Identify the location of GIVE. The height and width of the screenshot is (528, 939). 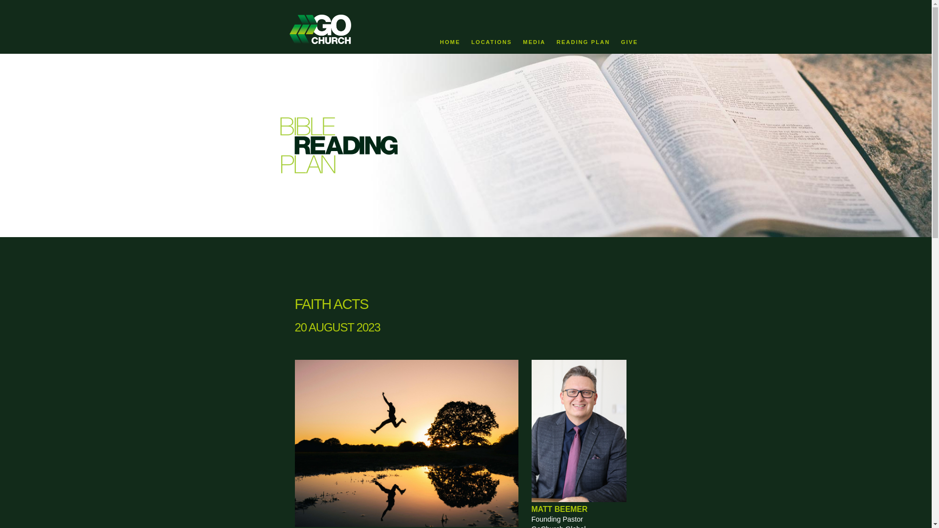
(629, 42).